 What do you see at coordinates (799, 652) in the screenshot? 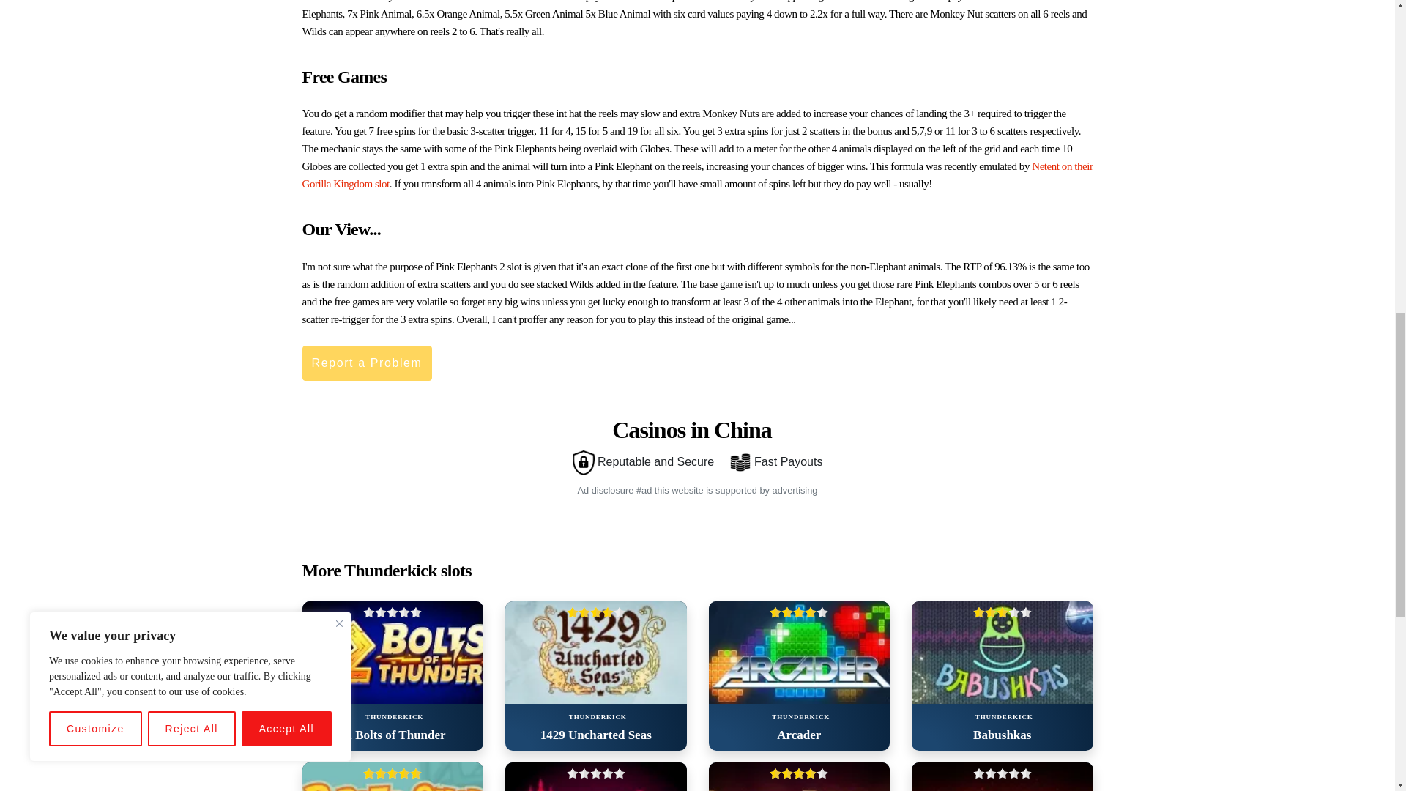
I see `Arcader slot` at bounding box center [799, 652].